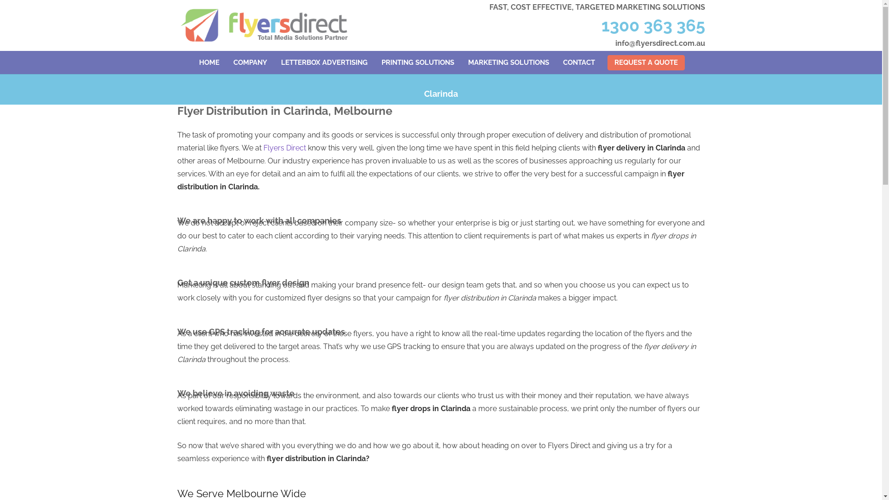 The height and width of the screenshot is (500, 889). Describe the element at coordinates (324, 62) in the screenshot. I see `LETTERBOX ADVERTISING` at that location.